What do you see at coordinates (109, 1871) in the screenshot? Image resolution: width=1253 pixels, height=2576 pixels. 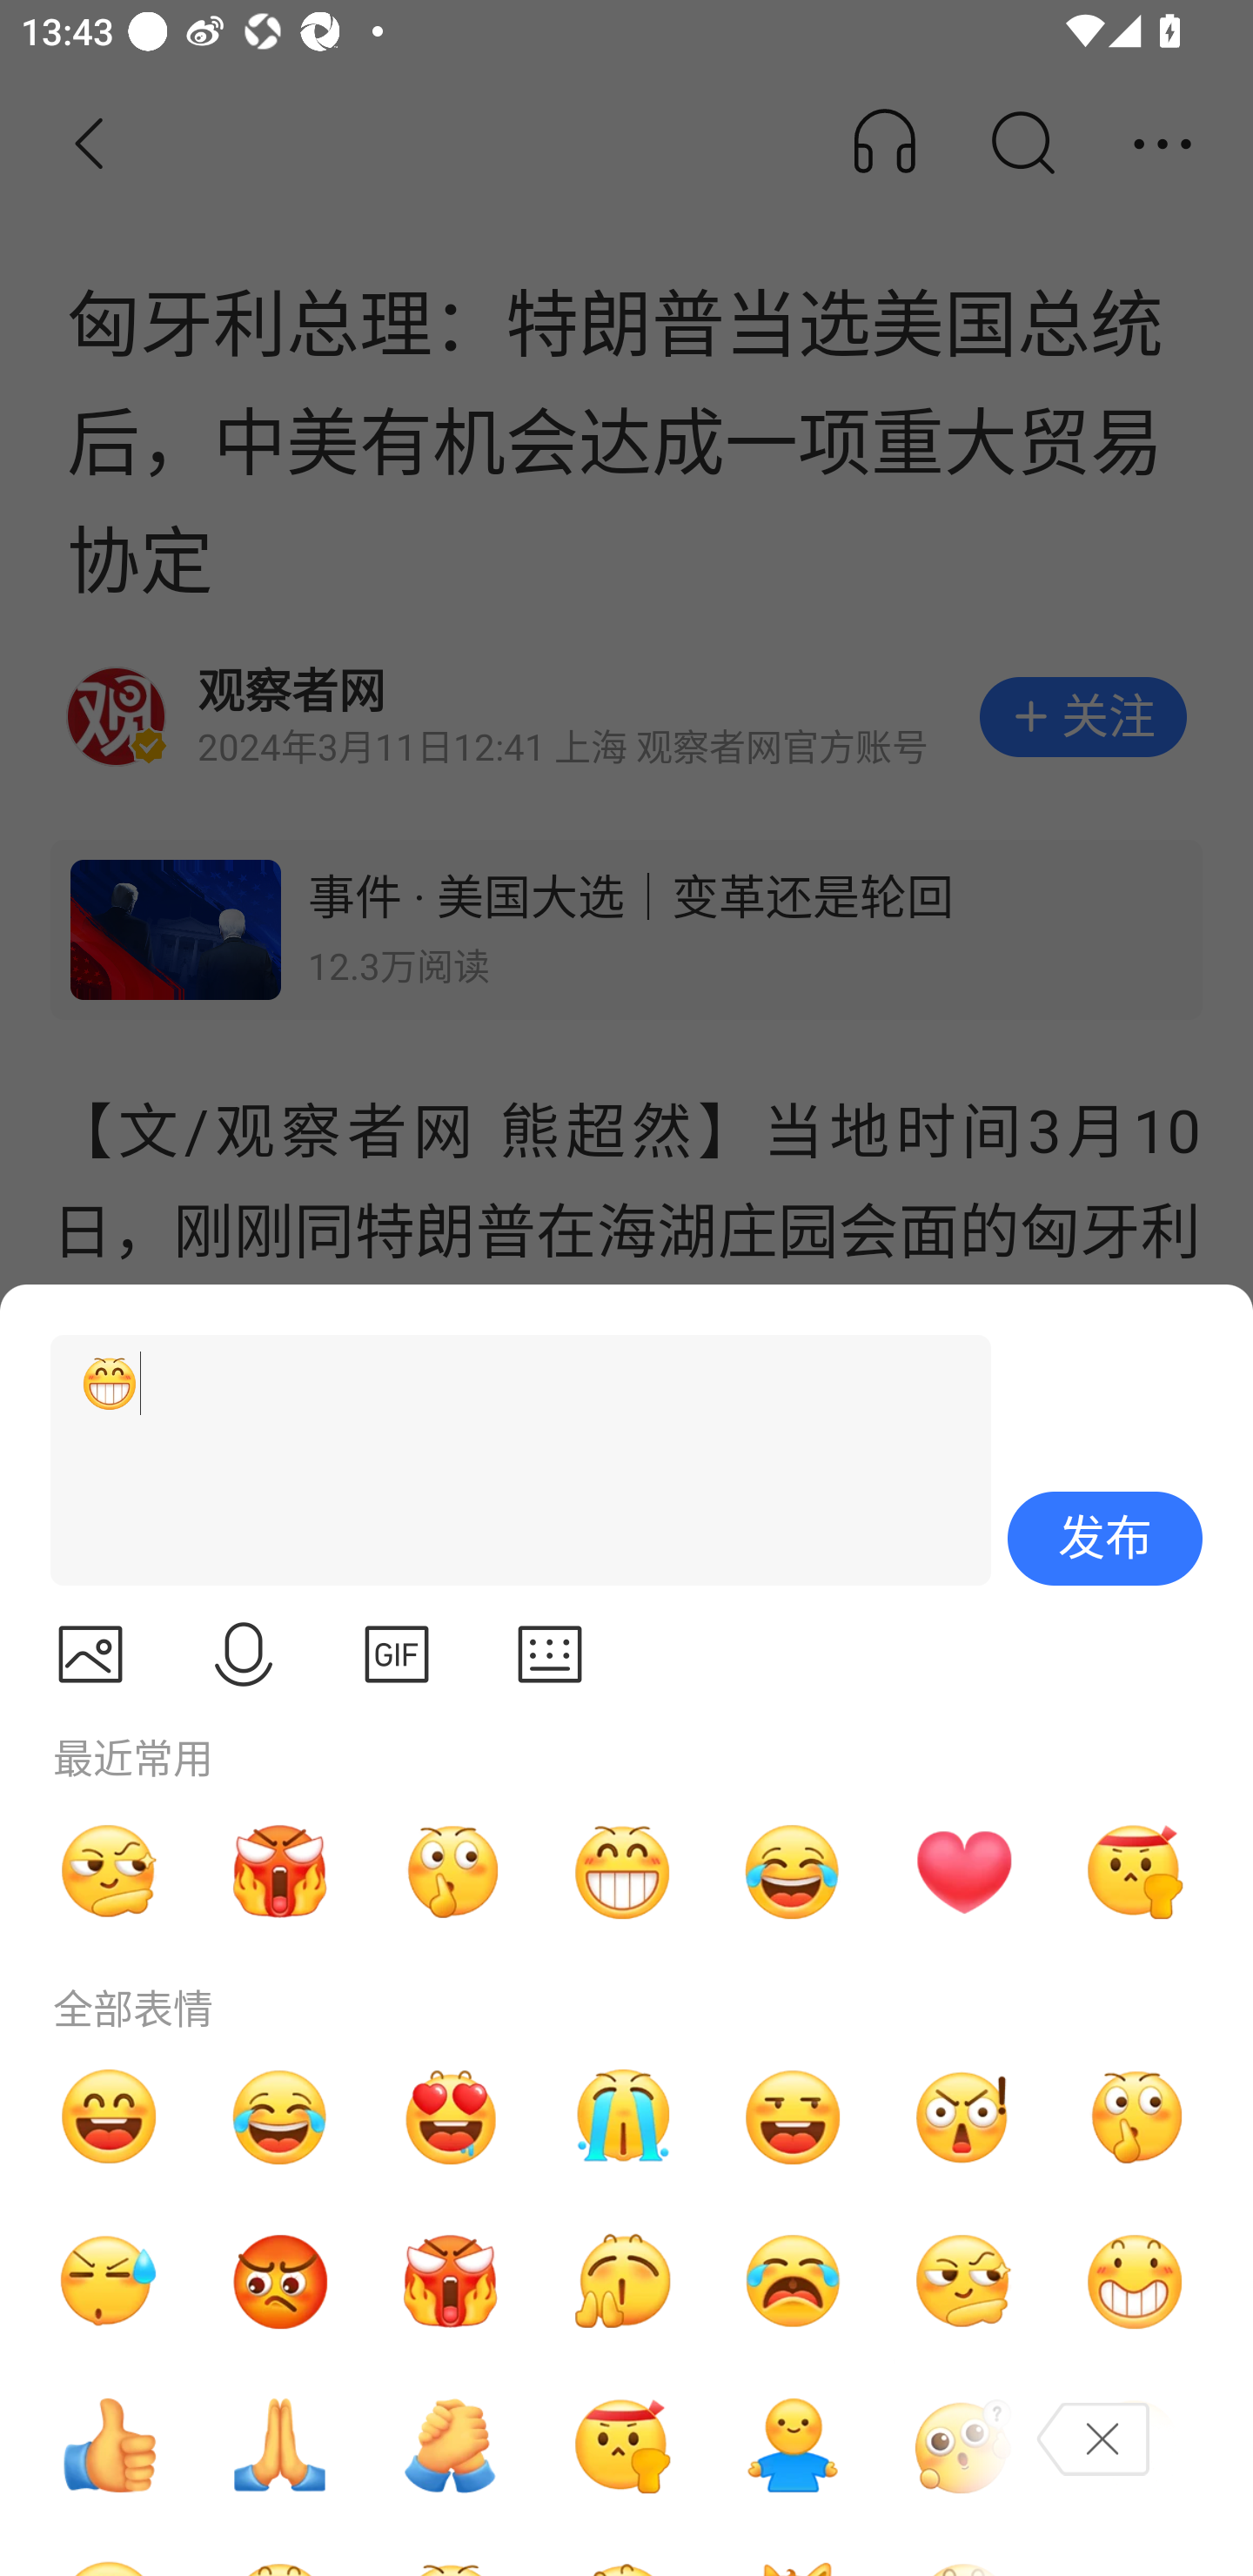 I see `机智` at bounding box center [109, 1871].